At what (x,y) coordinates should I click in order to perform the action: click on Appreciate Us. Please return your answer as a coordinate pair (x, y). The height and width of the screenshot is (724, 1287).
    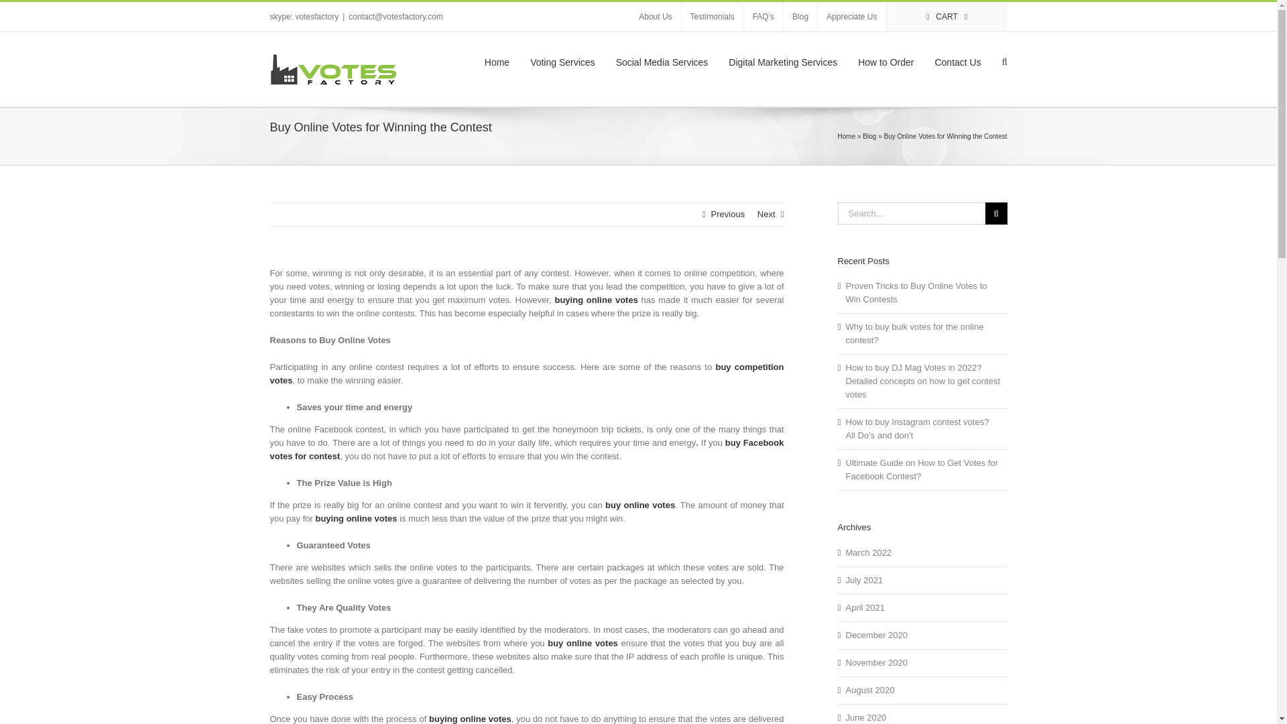
    Looking at the image, I should click on (851, 17).